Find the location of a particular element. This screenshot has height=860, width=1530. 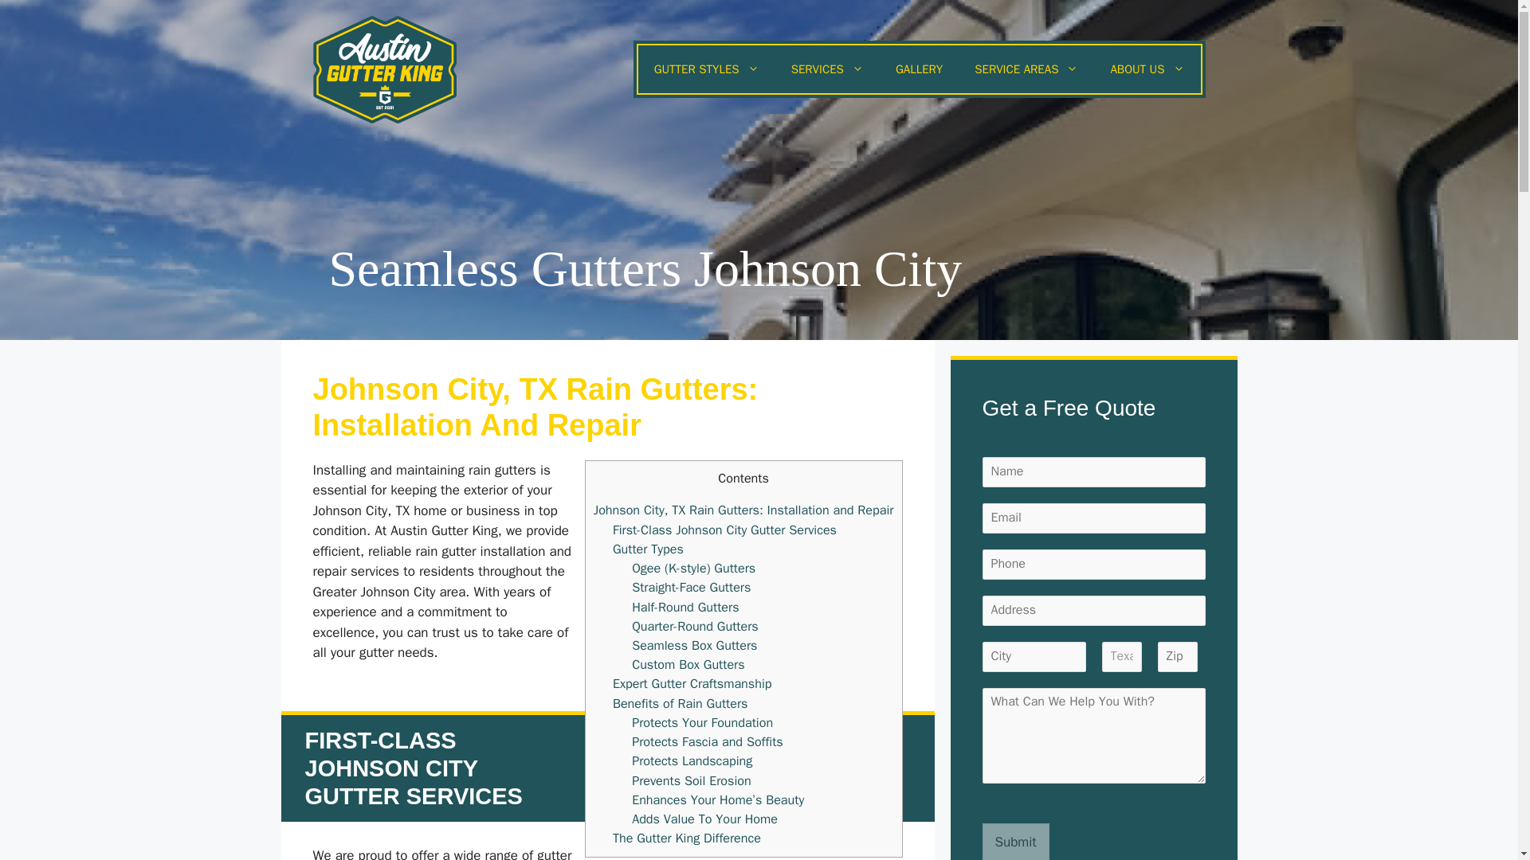

GALLERY is located at coordinates (920, 68).